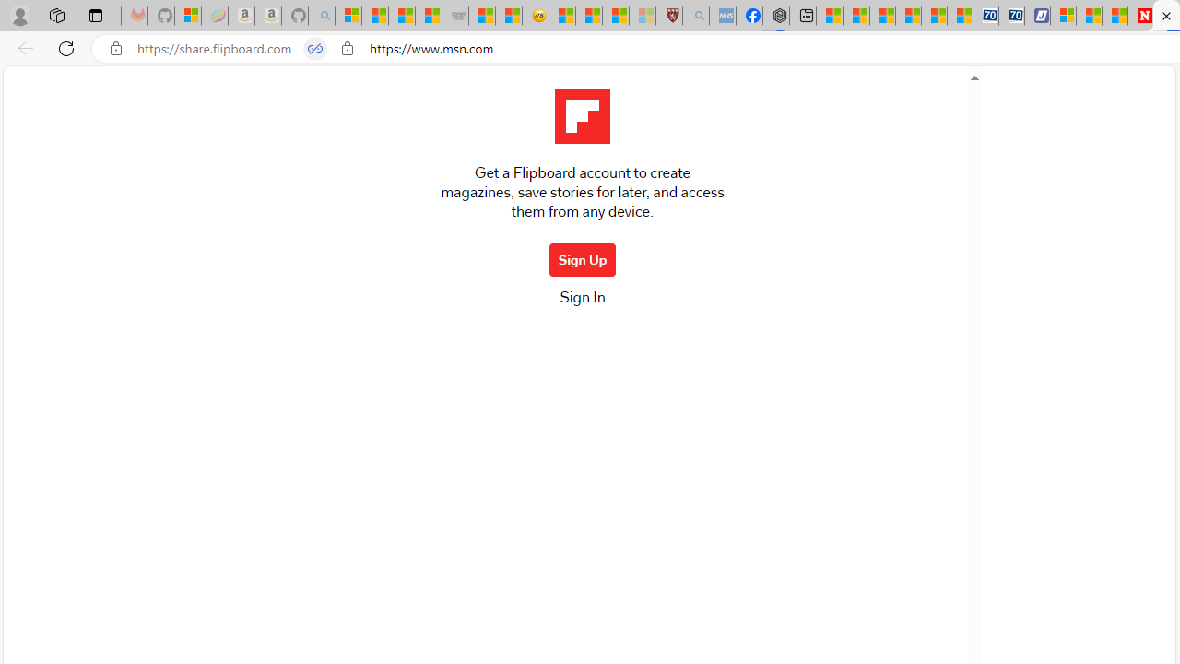 This screenshot has height=664, width=1180. I want to click on Cheap Car Rentals - Save70.com, so click(985, 17).